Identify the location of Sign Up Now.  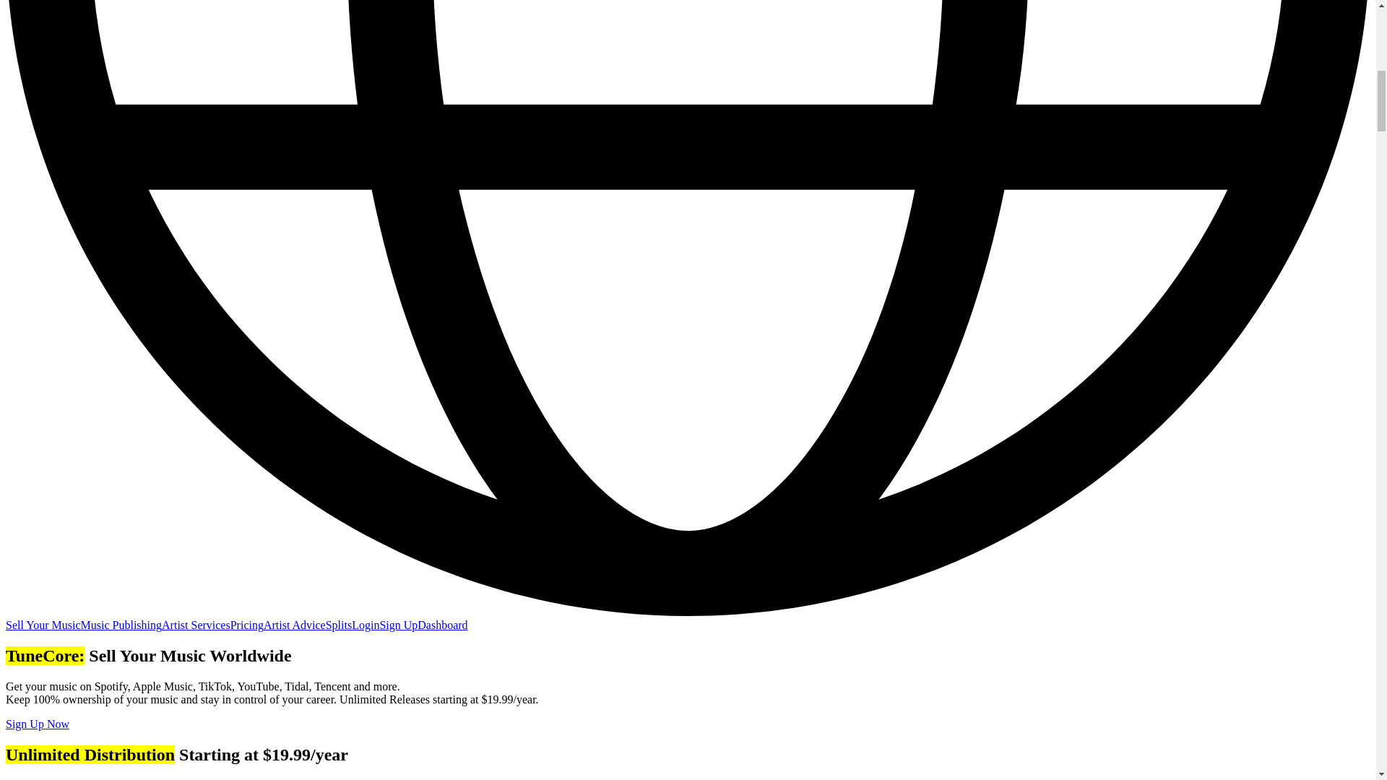
(38, 724).